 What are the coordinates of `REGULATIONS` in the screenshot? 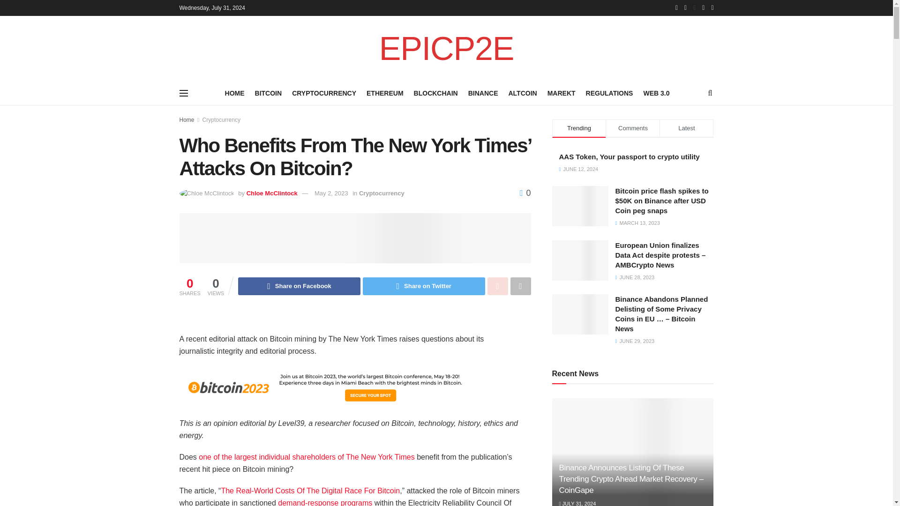 It's located at (609, 93).